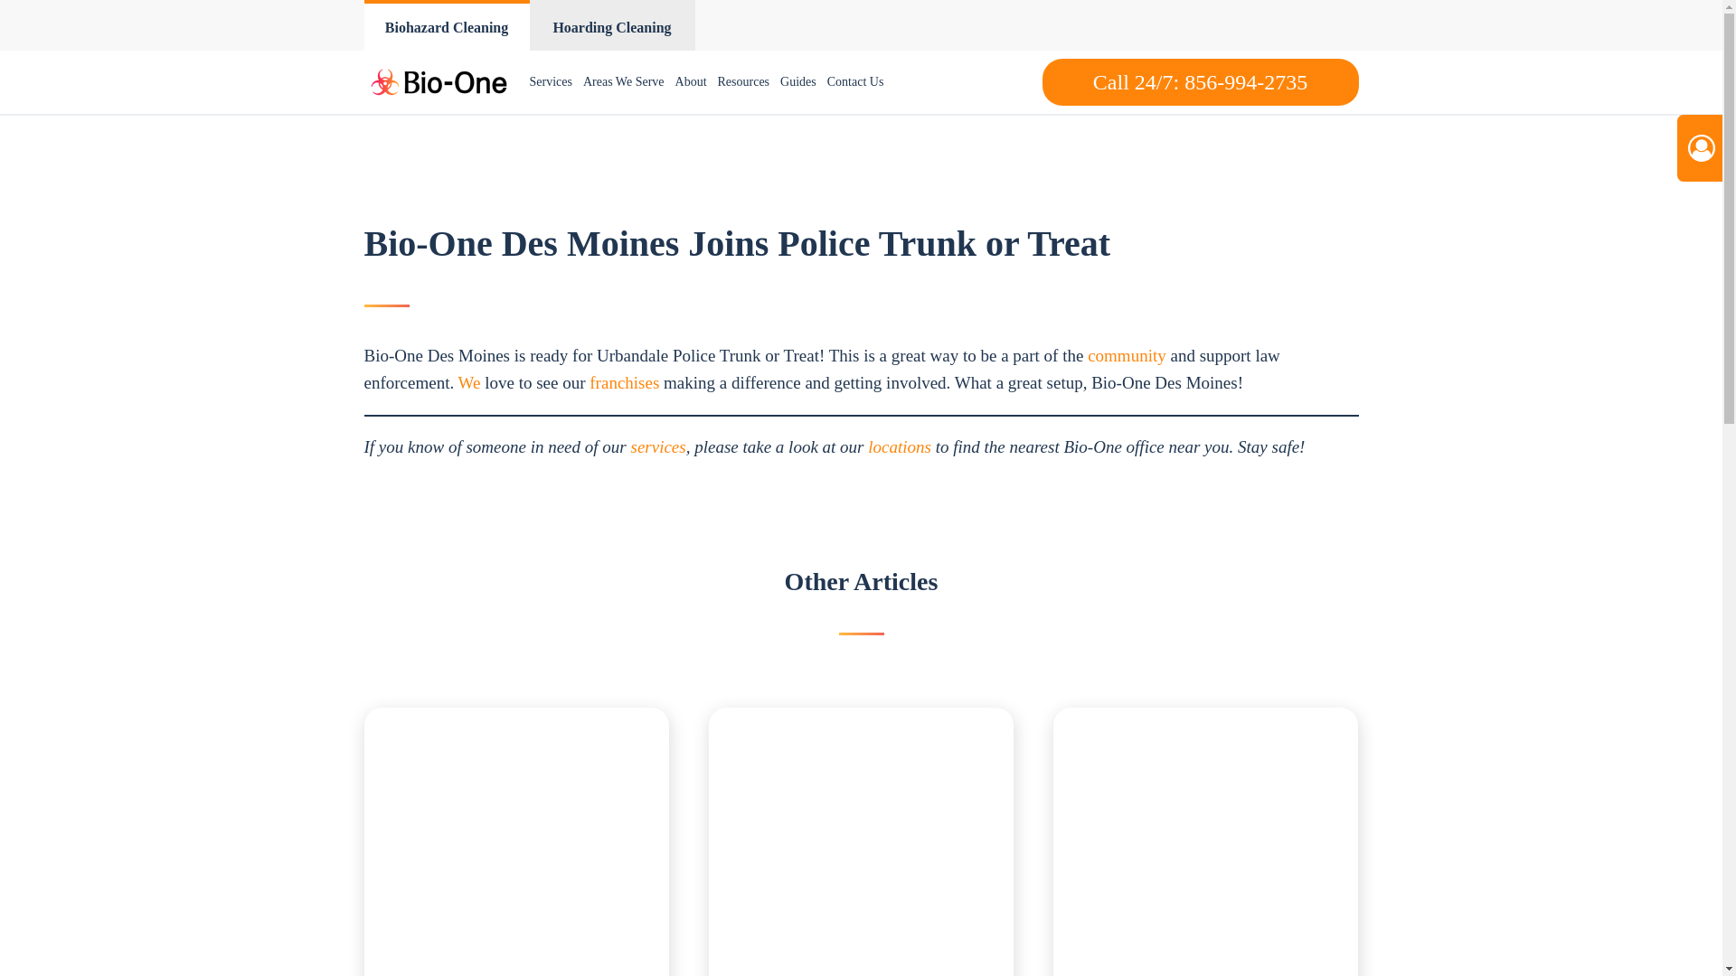  Describe the element at coordinates (446, 25) in the screenshot. I see `Biohazard Cleaning` at that location.